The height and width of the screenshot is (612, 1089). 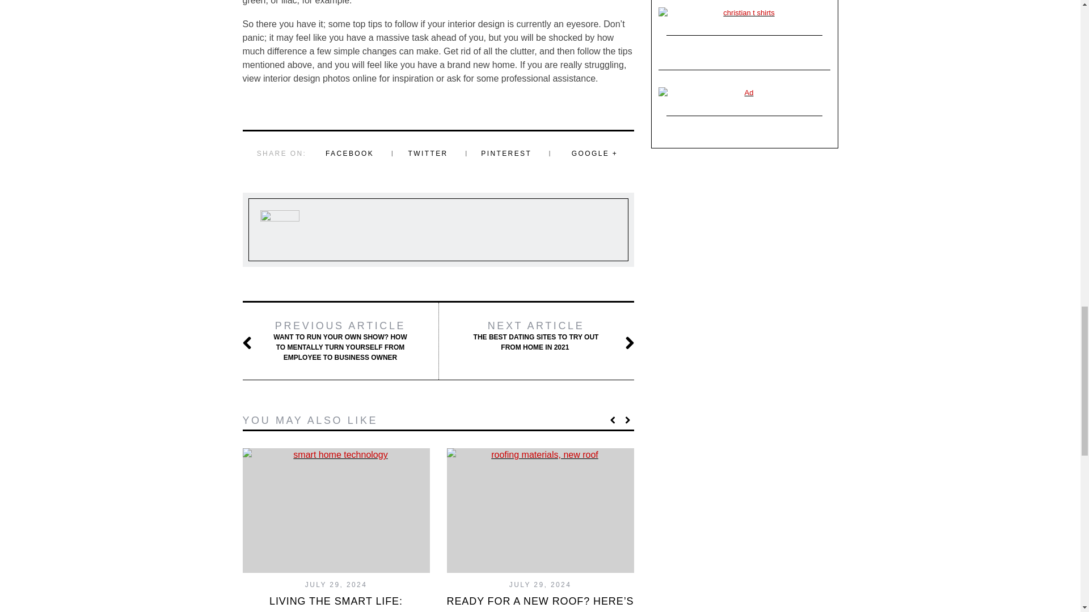 What do you see at coordinates (744, 12) in the screenshot?
I see `christian t shirts` at bounding box center [744, 12].